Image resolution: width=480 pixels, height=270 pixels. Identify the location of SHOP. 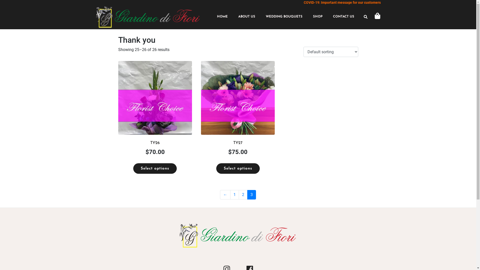
(318, 17).